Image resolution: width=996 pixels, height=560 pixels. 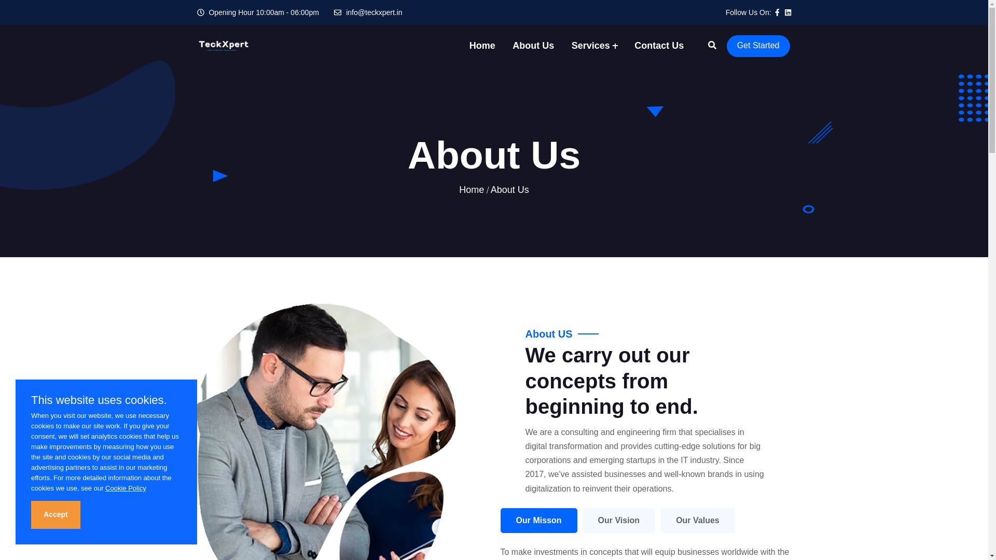 I want to click on Contact Us, so click(x=659, y=46).